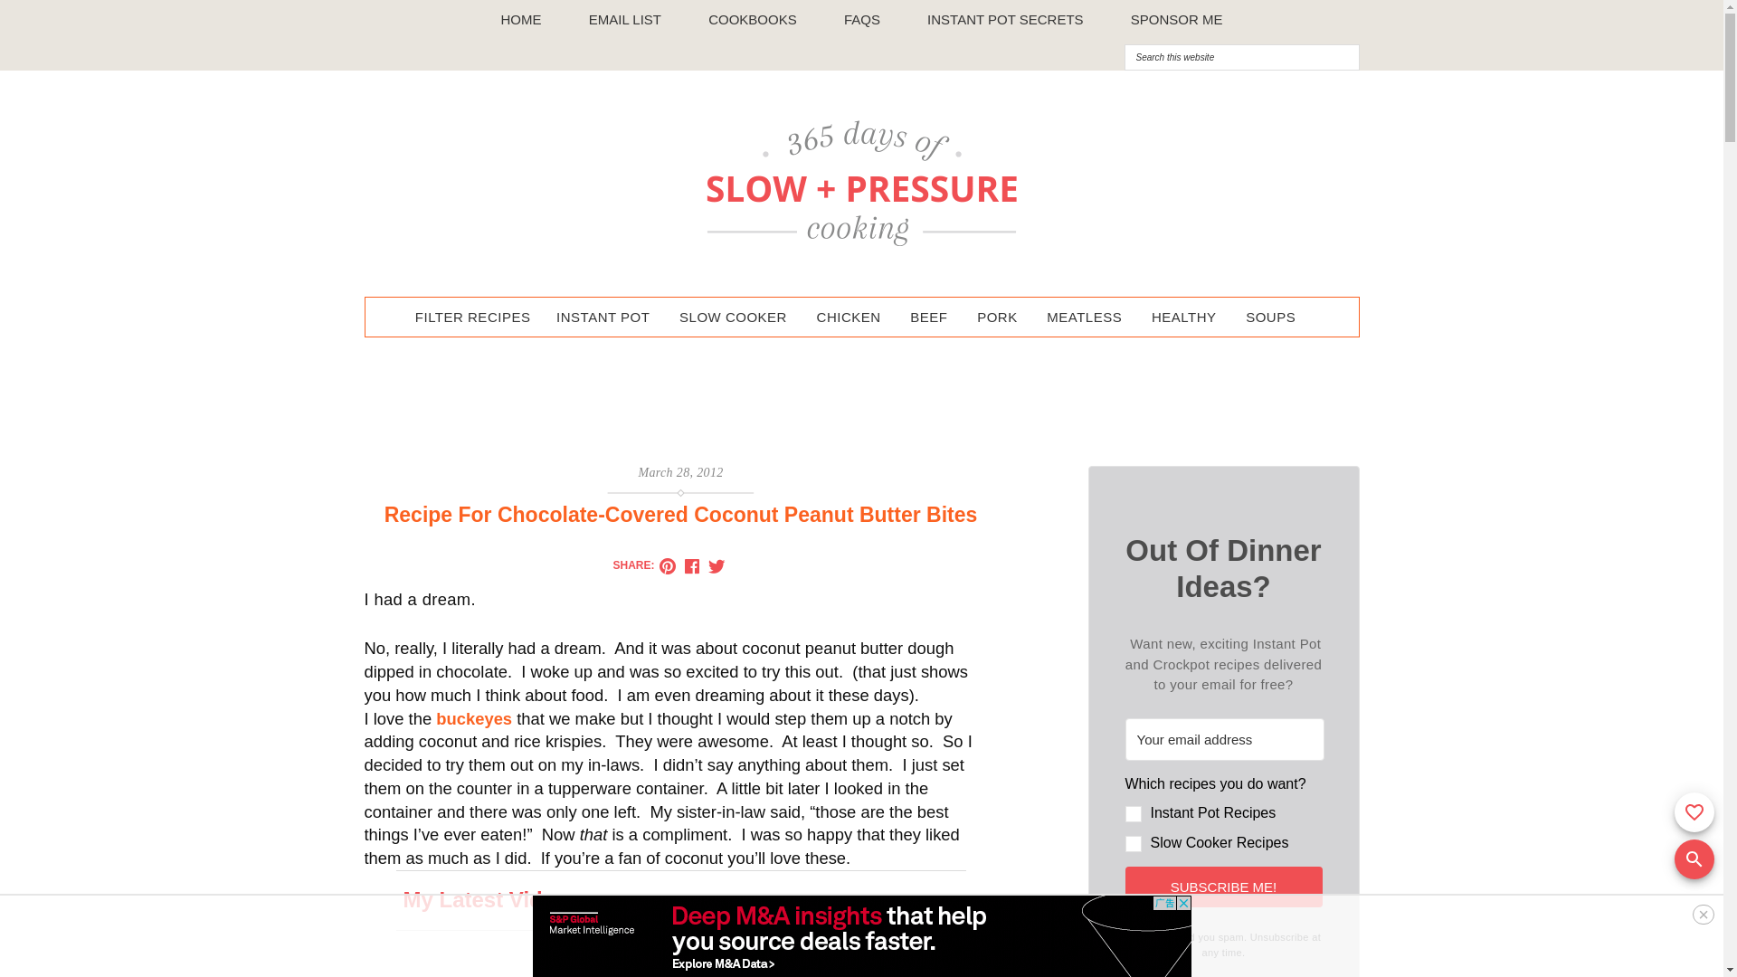 The image size is (1737, 977). What do you see at coordinates (1084, 317) in the screenshot?
I see `MEATLESS` at bounding box center [1084, 317].